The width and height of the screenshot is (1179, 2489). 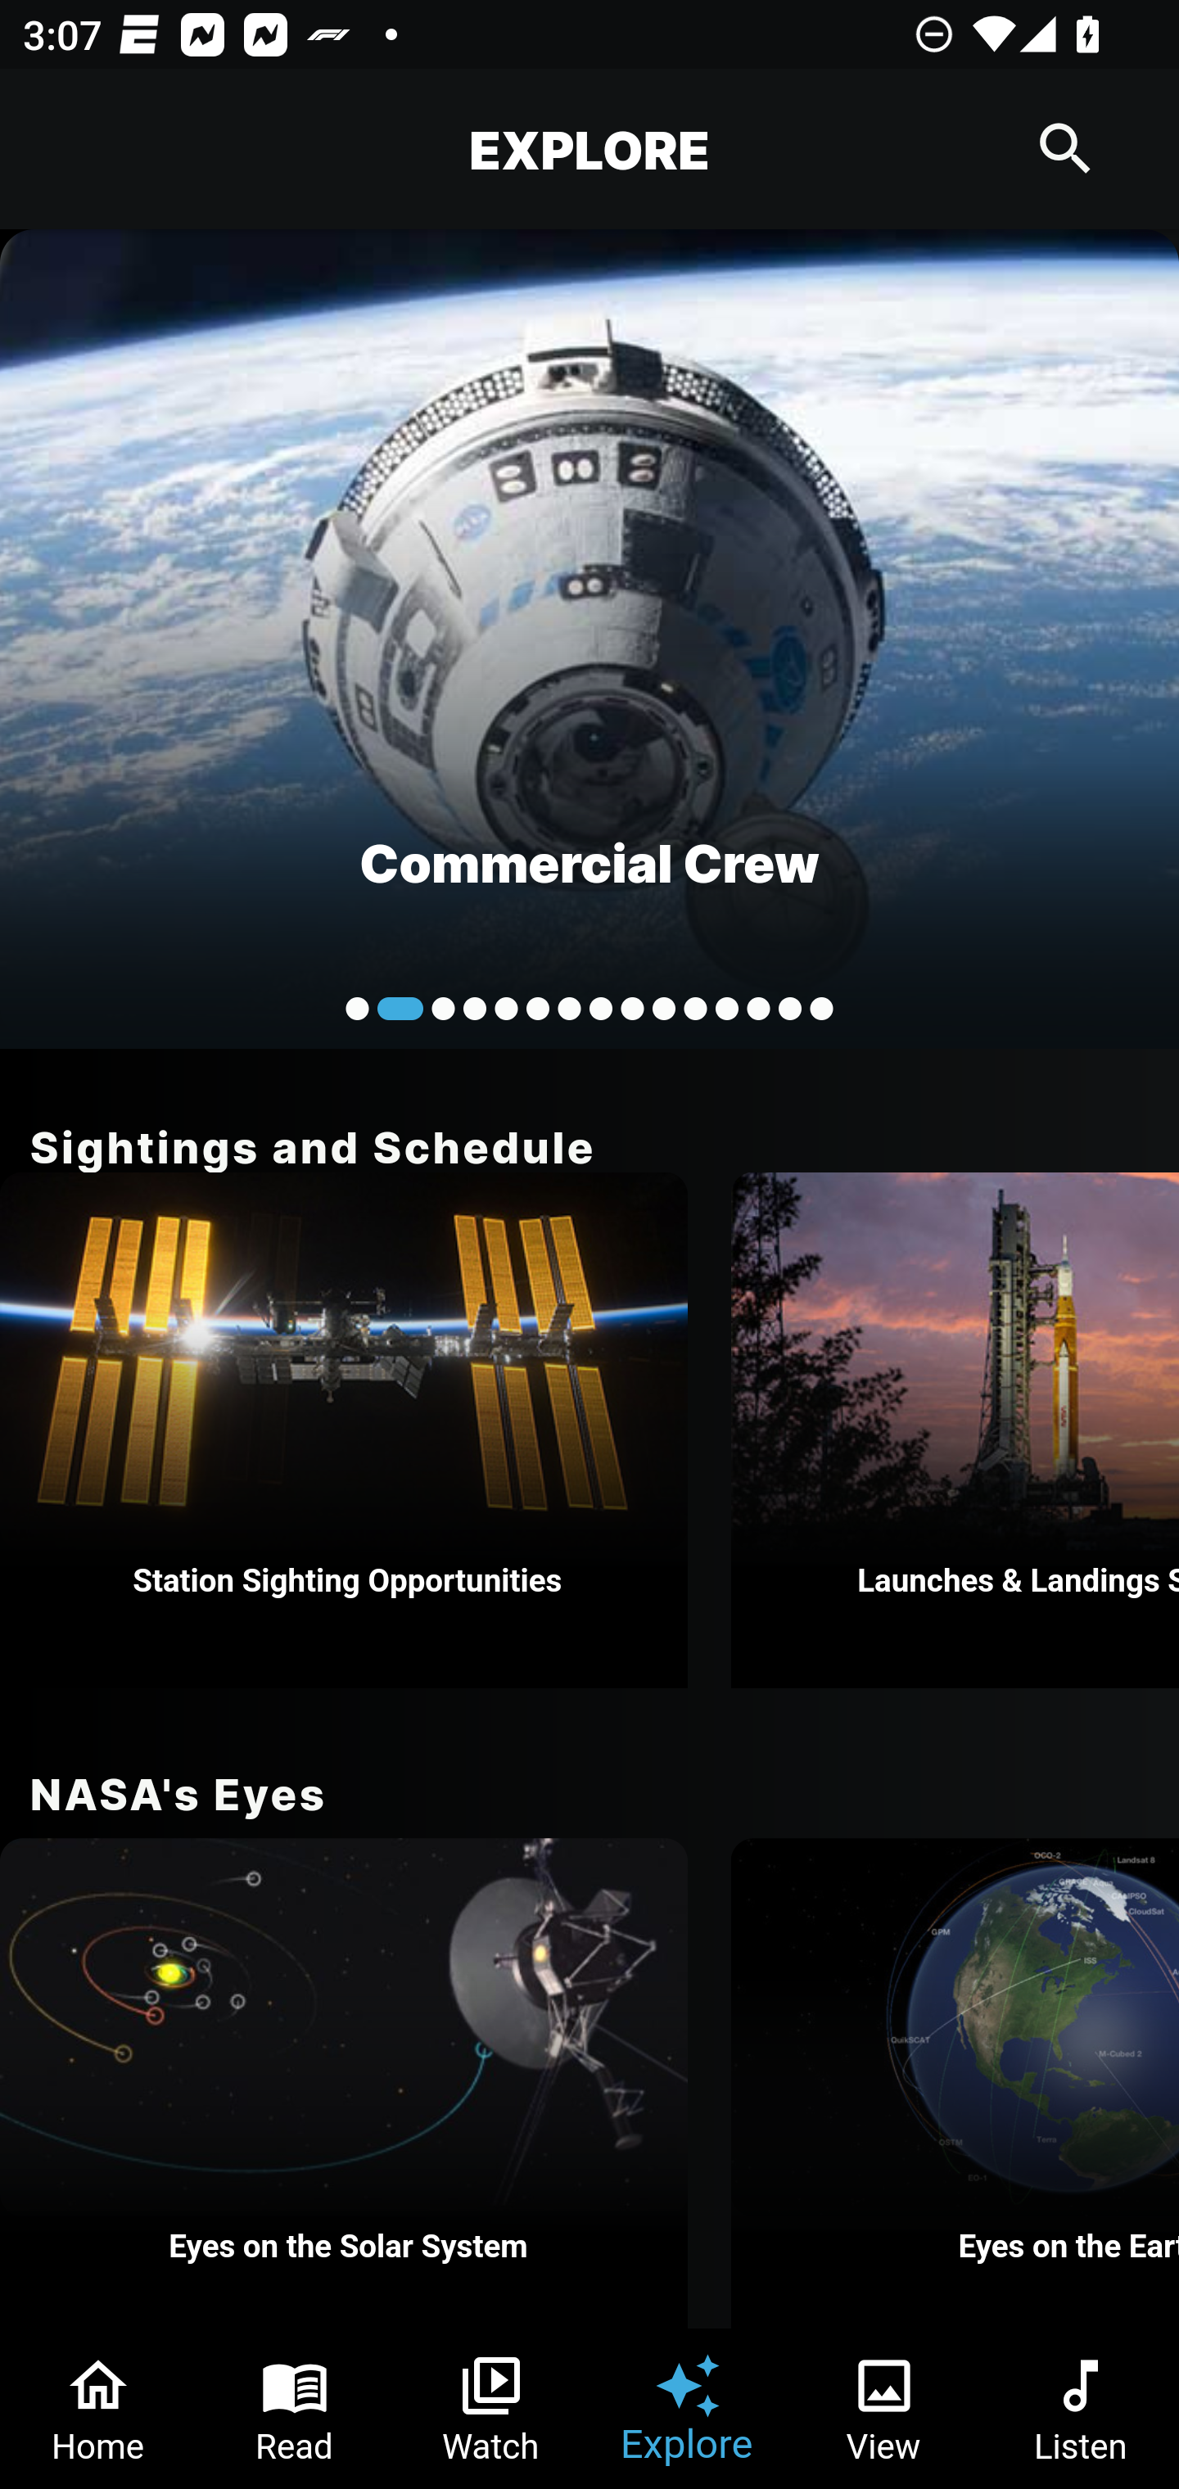 I want to click on Commercial Crew
Hello World, so click(x=589, y=638).